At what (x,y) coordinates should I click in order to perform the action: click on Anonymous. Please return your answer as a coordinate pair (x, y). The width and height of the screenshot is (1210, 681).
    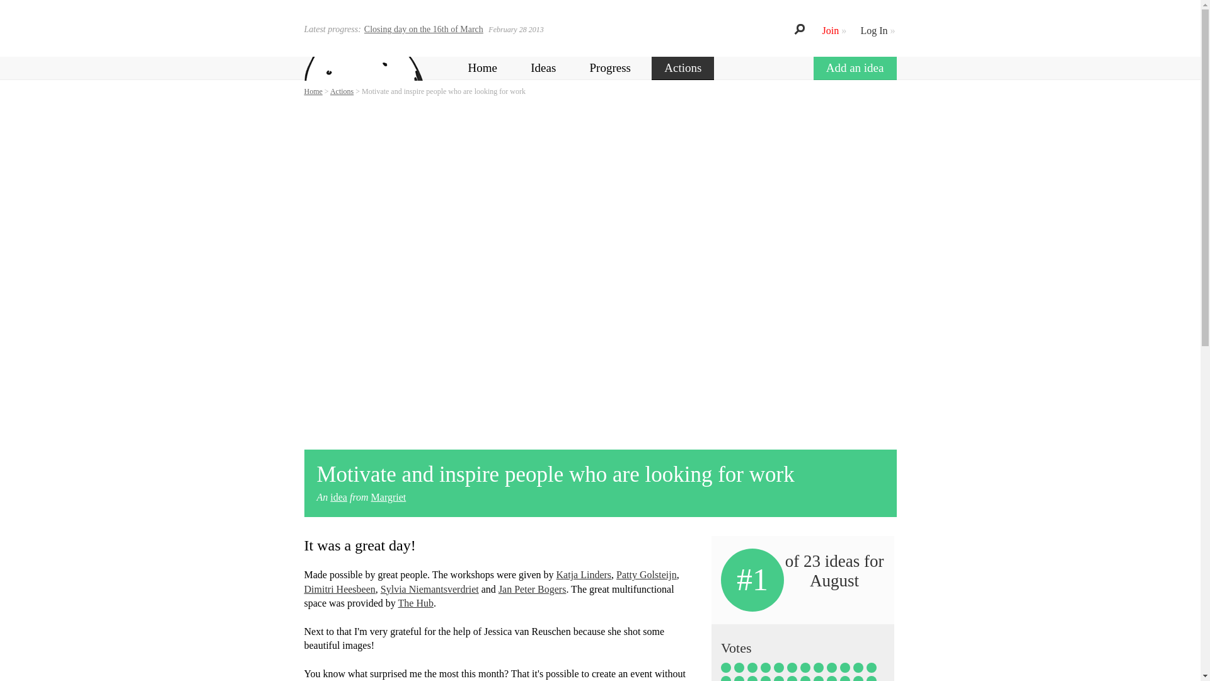
    Looking at the image, I should click on (844, 667).